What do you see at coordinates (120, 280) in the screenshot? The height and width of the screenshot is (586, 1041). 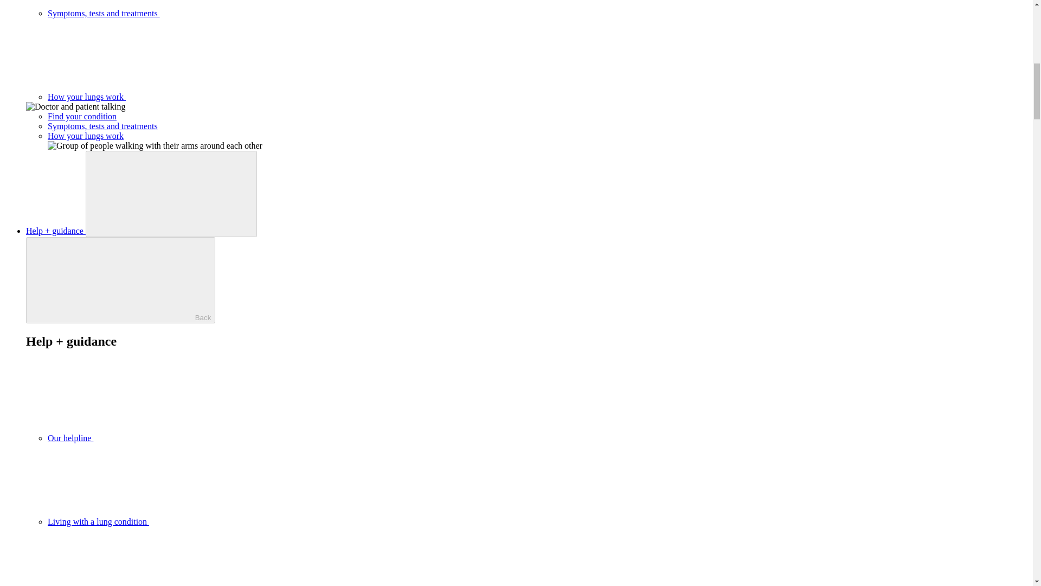 I see `Back` at bounding box center [120, 280].